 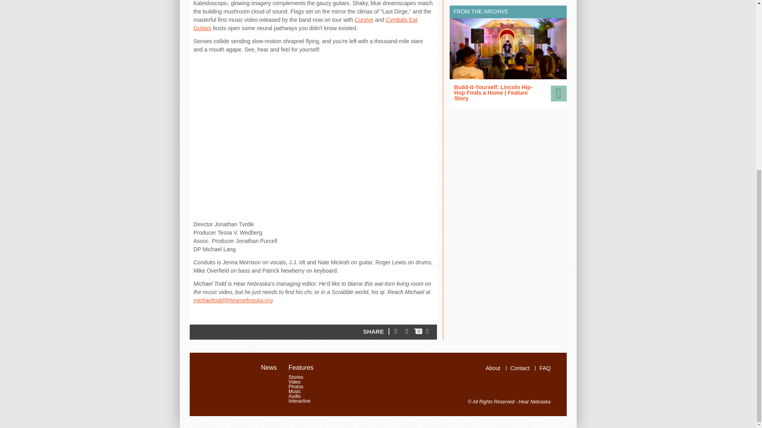 What do you see at coordinates (414, 332) in the screenshot?
I see `Facebook 0` at bounding box center [414, 332].